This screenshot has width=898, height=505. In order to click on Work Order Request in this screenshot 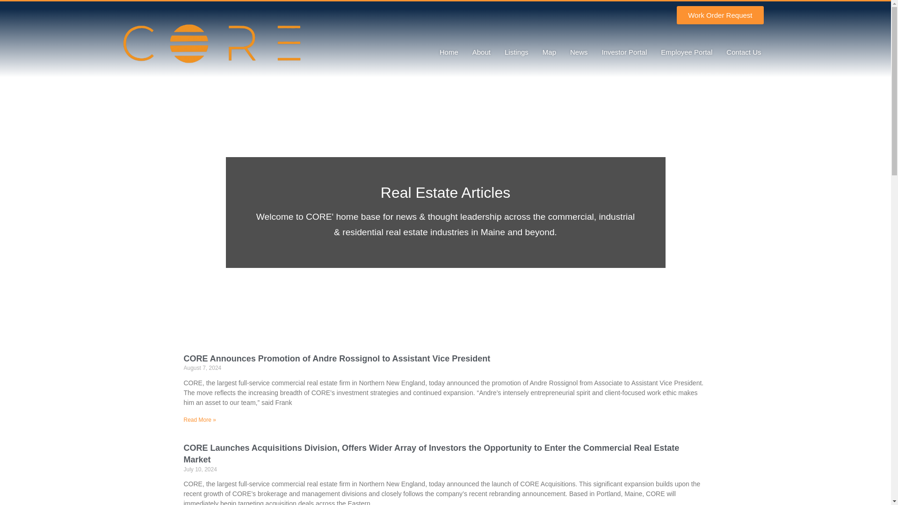, I will do `click(720, 15)`.